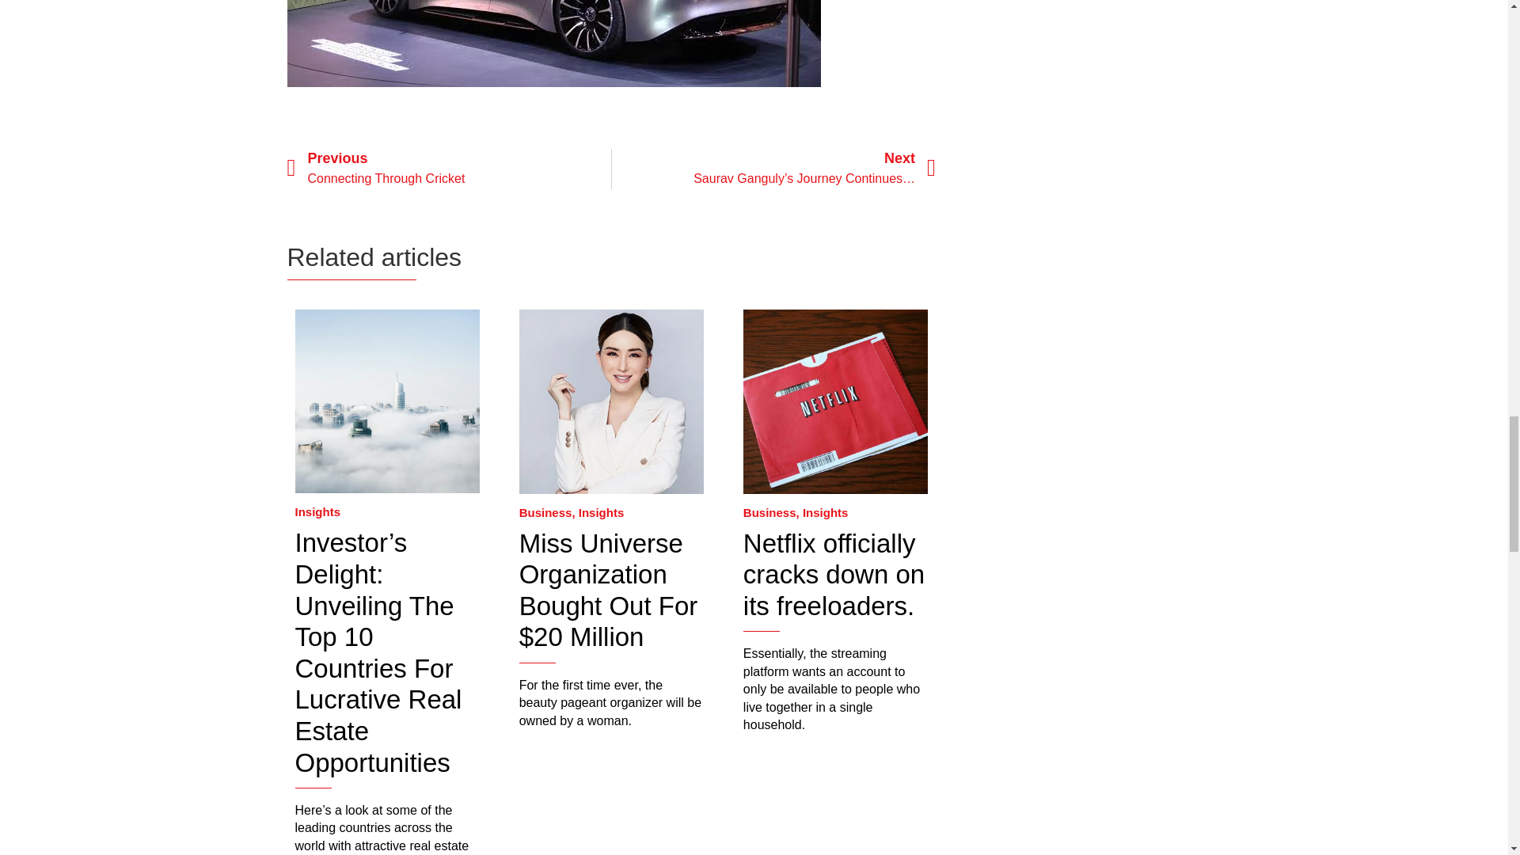  What do you see at coordinates (825, 512) in the screenshot?
I see `Insights` at bounding box center [825, 512].